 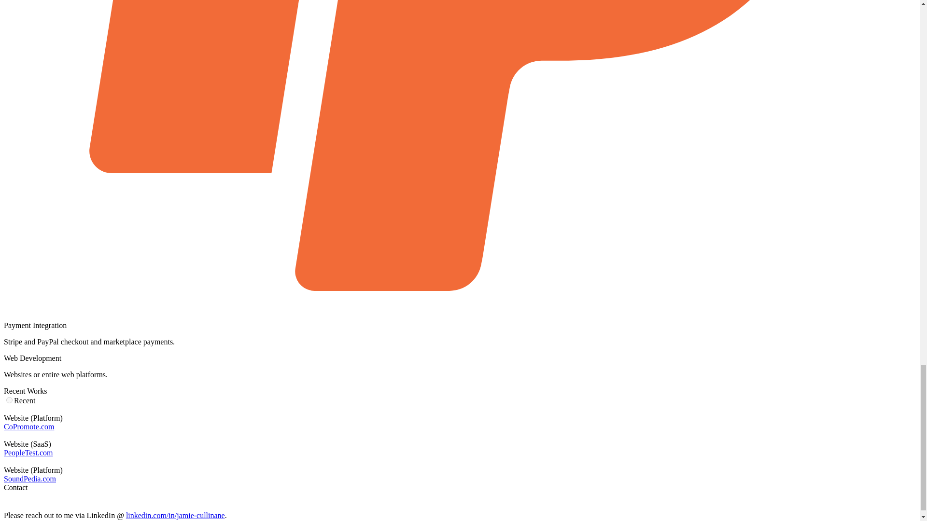 I want to click on PeopleTest.com, so click(x=28, y=452).